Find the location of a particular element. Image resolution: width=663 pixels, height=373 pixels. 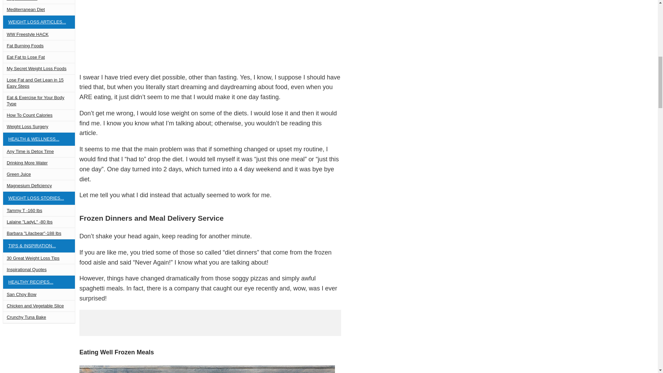

My Secret Weight Loss Foods is located at coordinates (39, 68).